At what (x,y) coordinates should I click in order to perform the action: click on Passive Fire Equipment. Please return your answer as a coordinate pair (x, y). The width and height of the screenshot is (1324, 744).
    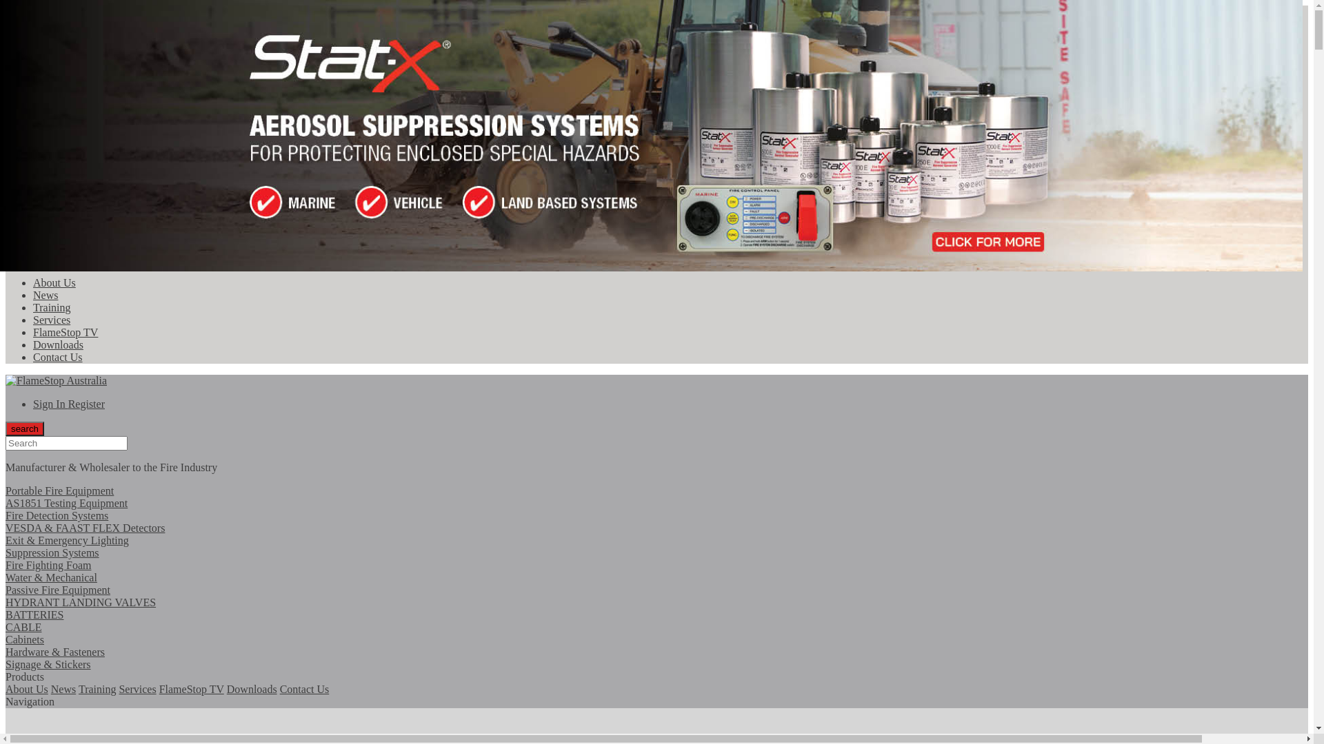
    Looking at the image, I should click on (656, 596).